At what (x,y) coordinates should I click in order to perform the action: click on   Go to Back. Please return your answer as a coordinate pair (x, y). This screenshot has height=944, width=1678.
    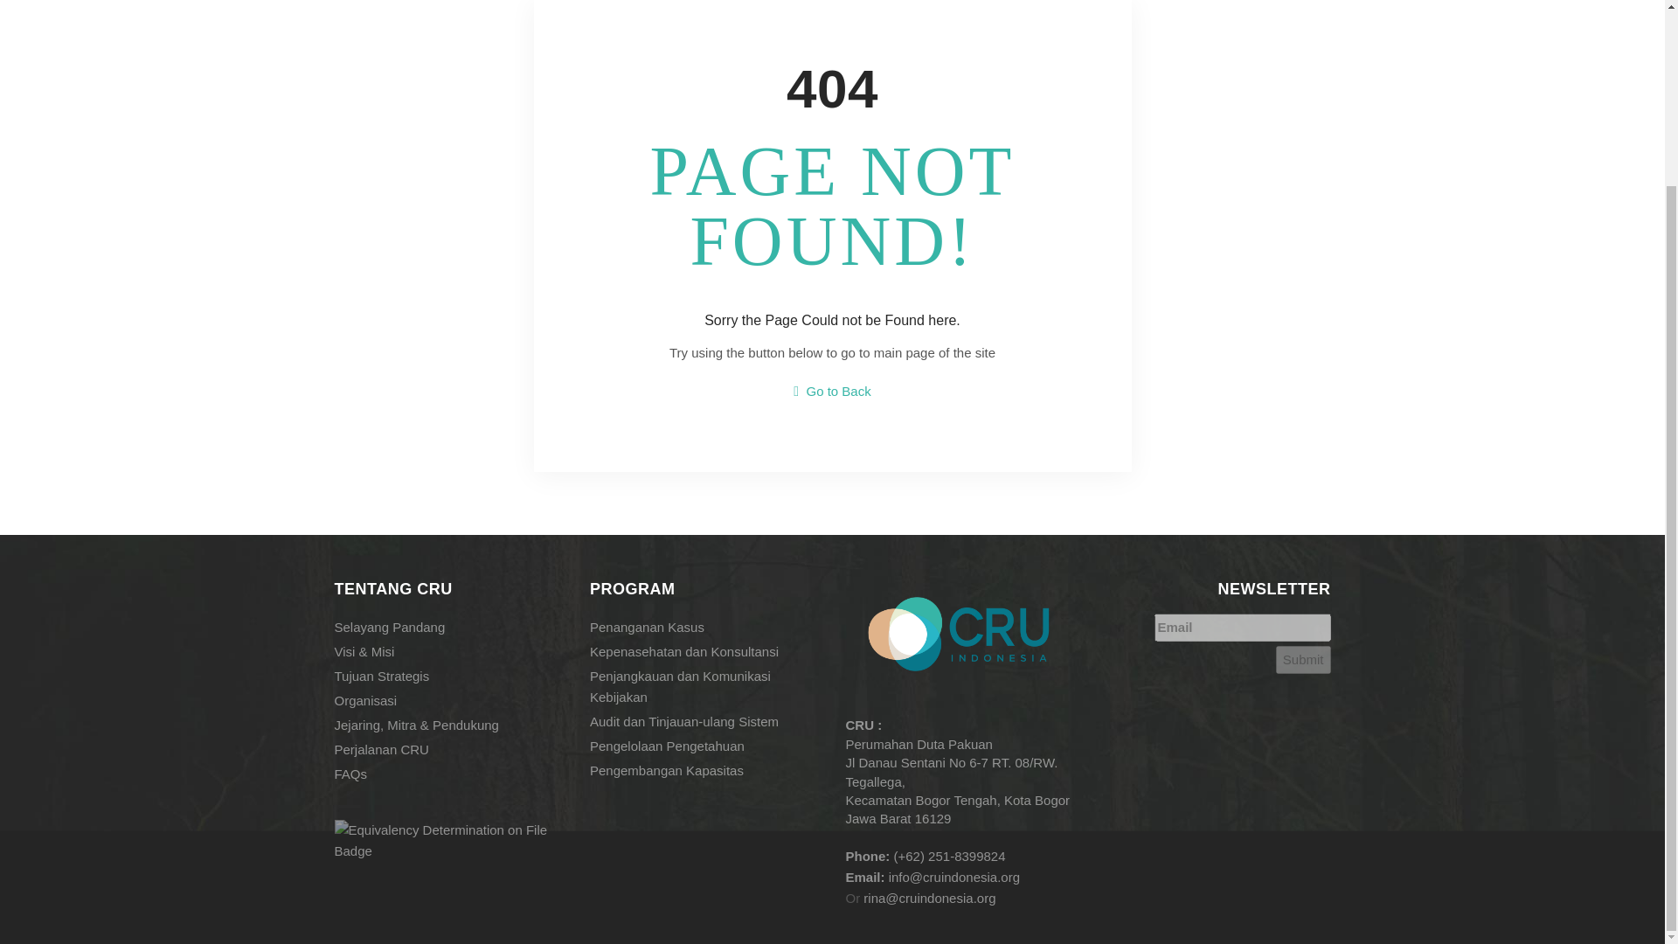
    Looking at the image, I should click on (832, 390).